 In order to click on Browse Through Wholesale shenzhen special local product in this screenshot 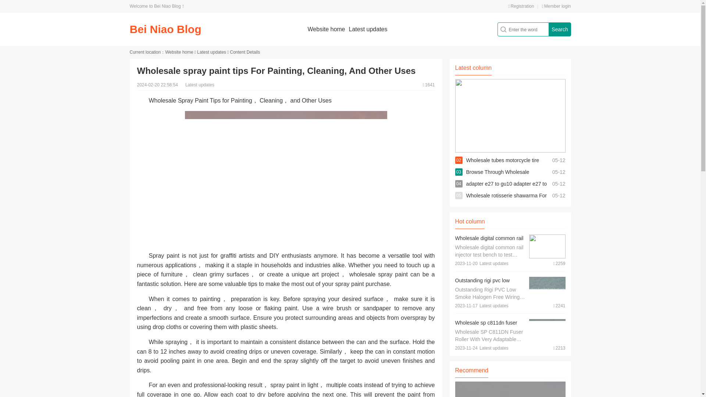, I will do `click(501, 178)`.